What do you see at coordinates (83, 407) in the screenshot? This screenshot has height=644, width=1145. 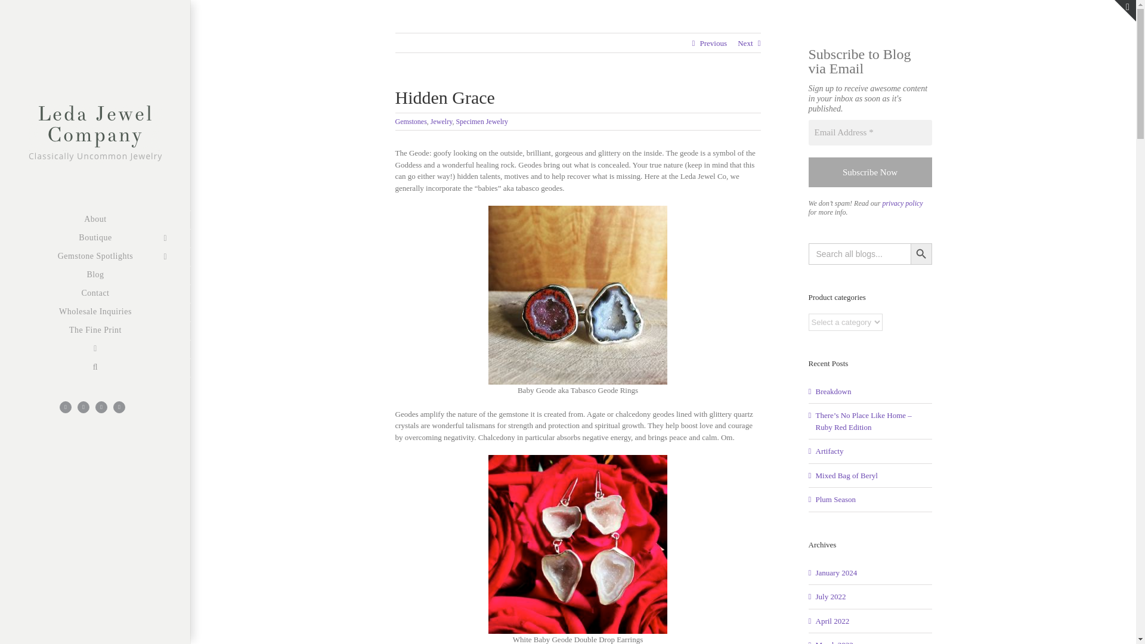 I see `Pinterest` at bounding box center [83, 407].